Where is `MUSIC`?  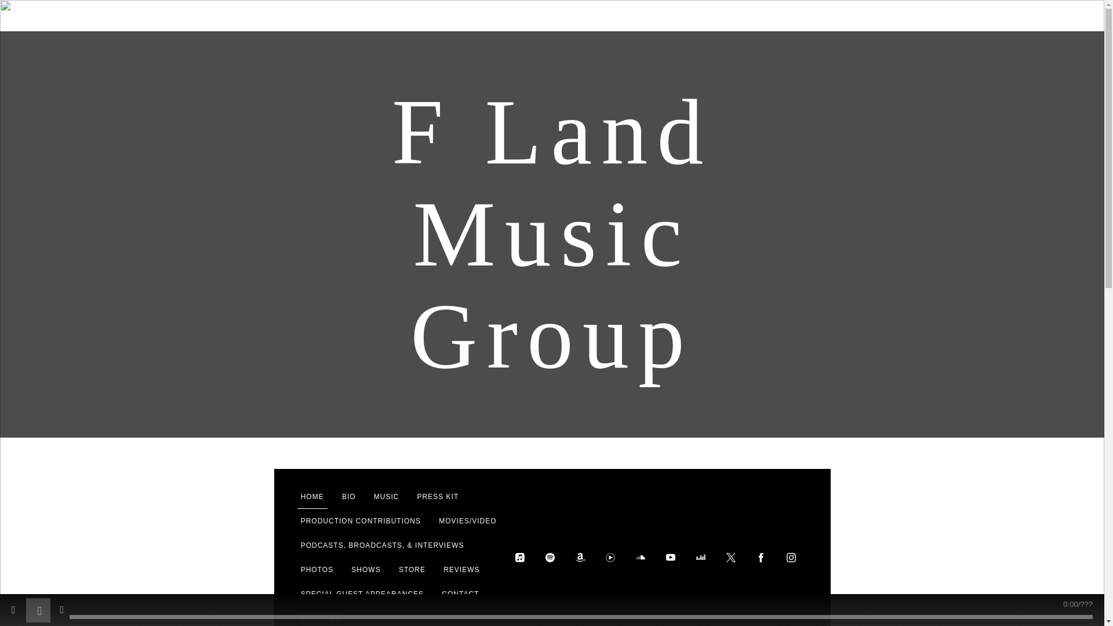 MUSIC is located at coordinates (387, 496).